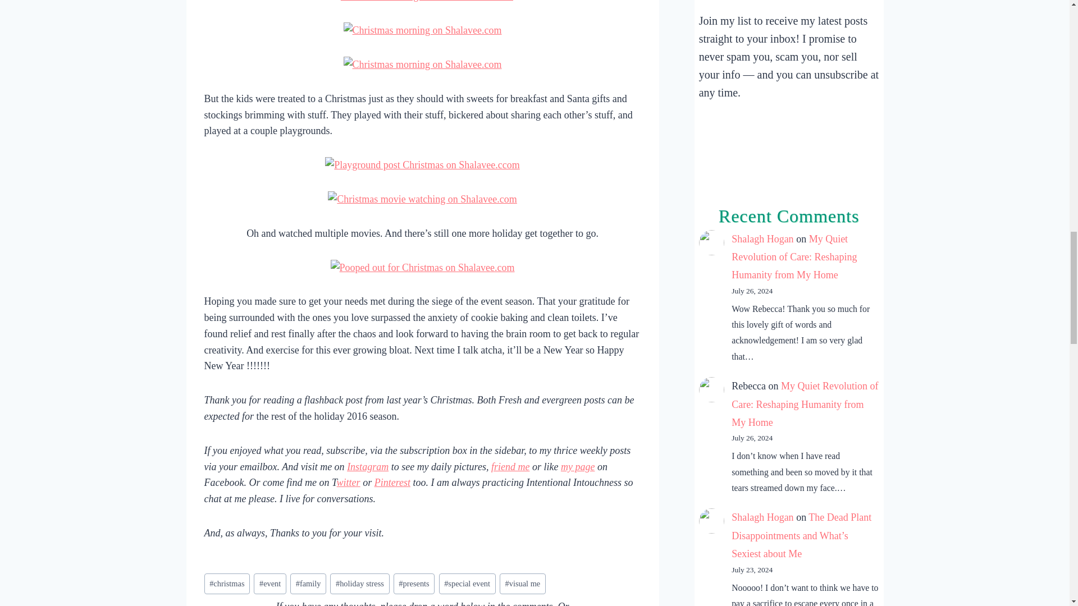 This screenshot has height=606, width=1078. I want to click on presents, so click(414, 584).